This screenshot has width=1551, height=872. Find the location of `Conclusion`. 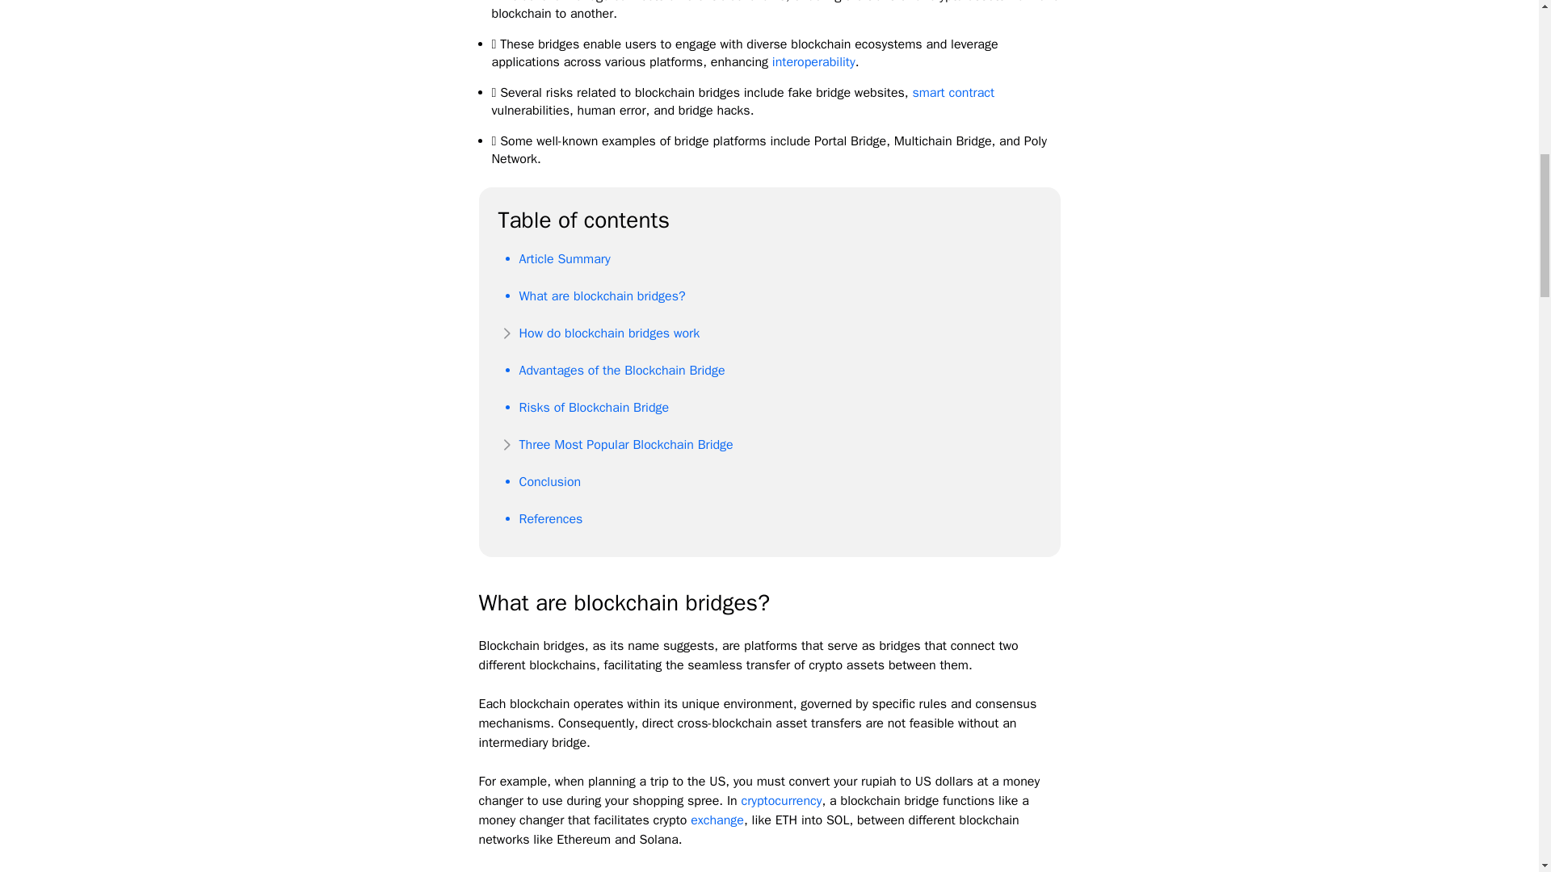

Conclusion is located at coordinates (549, 481).